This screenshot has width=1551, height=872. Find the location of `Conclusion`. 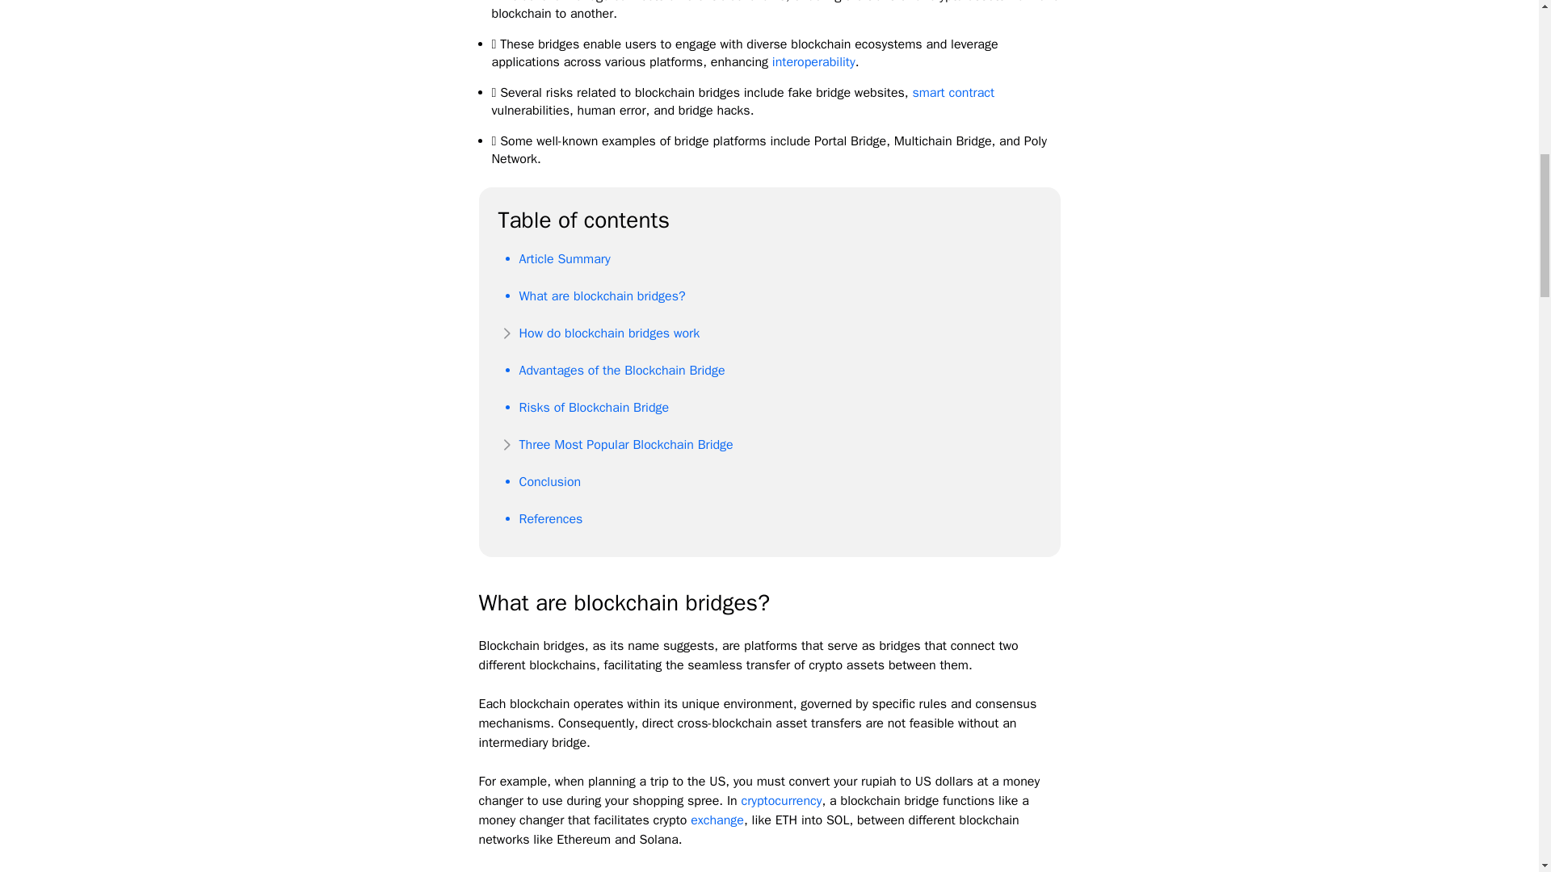

Conclusion is located at coordinates (549, 481).